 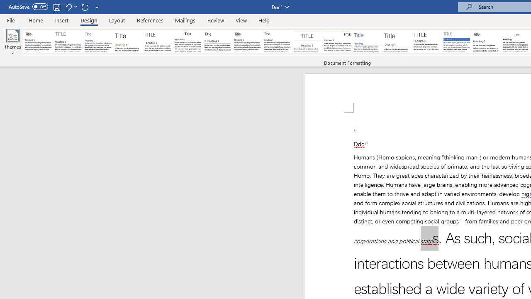 I want to click on Black & White (Numbered), so click(x=217, y=42).